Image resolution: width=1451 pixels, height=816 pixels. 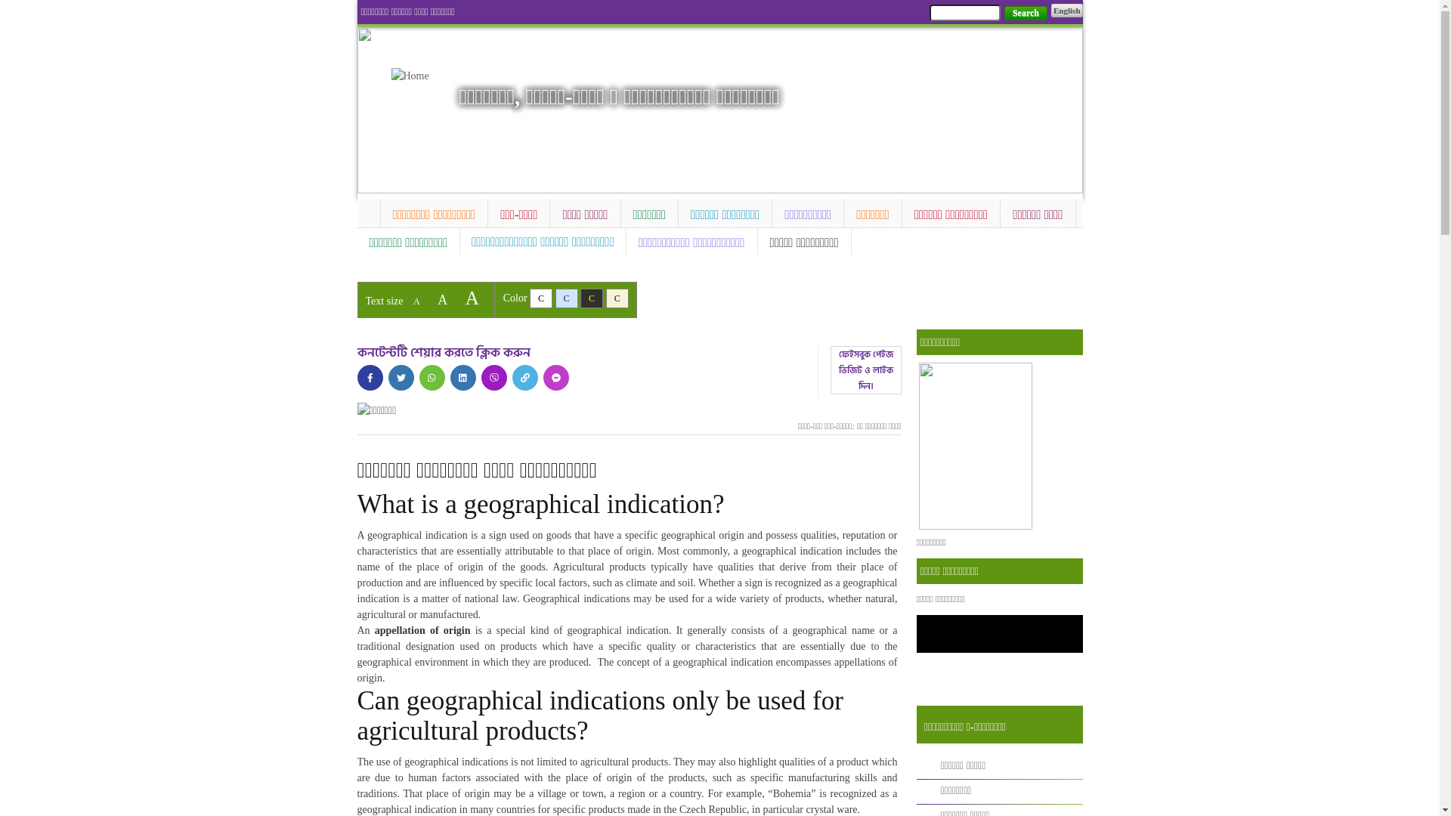 What do you see at coordinates (1067, 11) in the screenshot?
I see `English` at bounding box center [1067, 11].